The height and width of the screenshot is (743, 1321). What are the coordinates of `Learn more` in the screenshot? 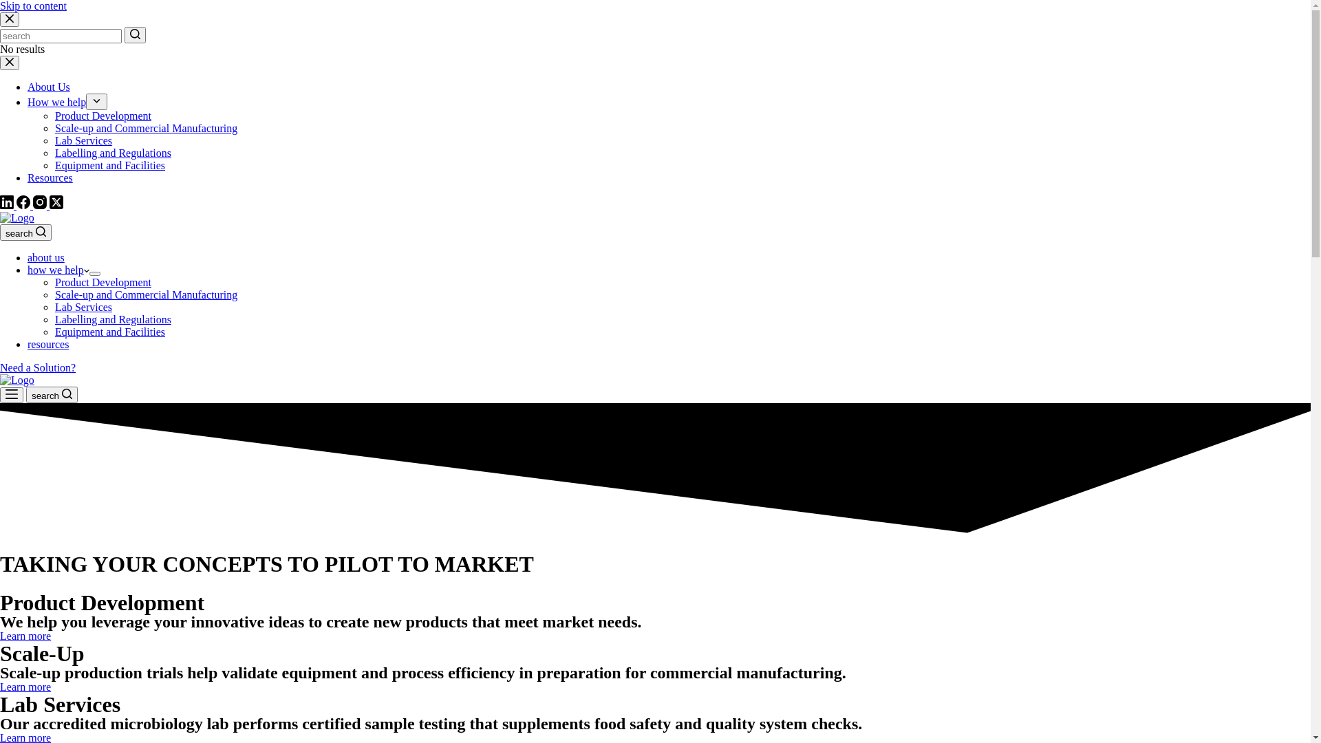 It's located at (25, 636).